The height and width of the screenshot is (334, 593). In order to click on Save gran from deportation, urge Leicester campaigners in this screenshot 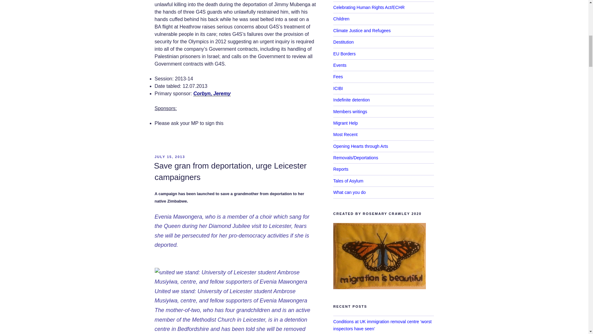, I will do `click(230, 171)`.